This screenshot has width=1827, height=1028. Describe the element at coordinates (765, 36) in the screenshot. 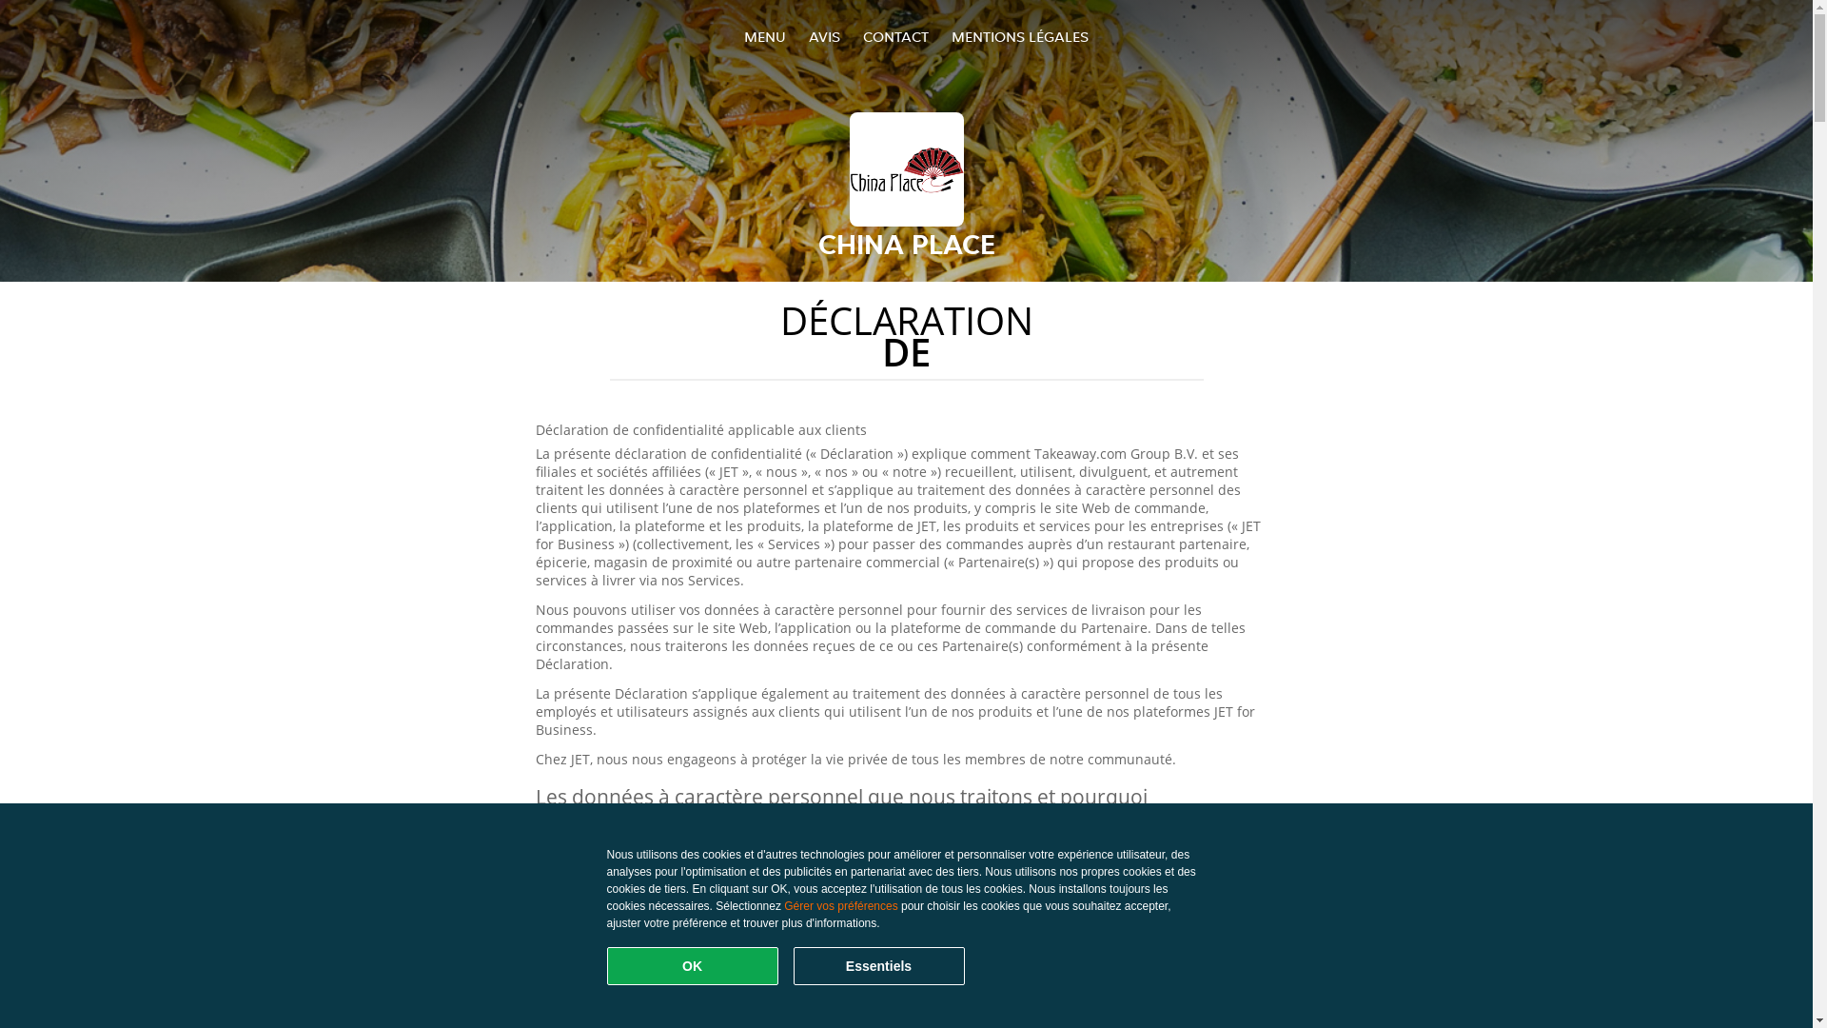

I see `MENU` at that location.